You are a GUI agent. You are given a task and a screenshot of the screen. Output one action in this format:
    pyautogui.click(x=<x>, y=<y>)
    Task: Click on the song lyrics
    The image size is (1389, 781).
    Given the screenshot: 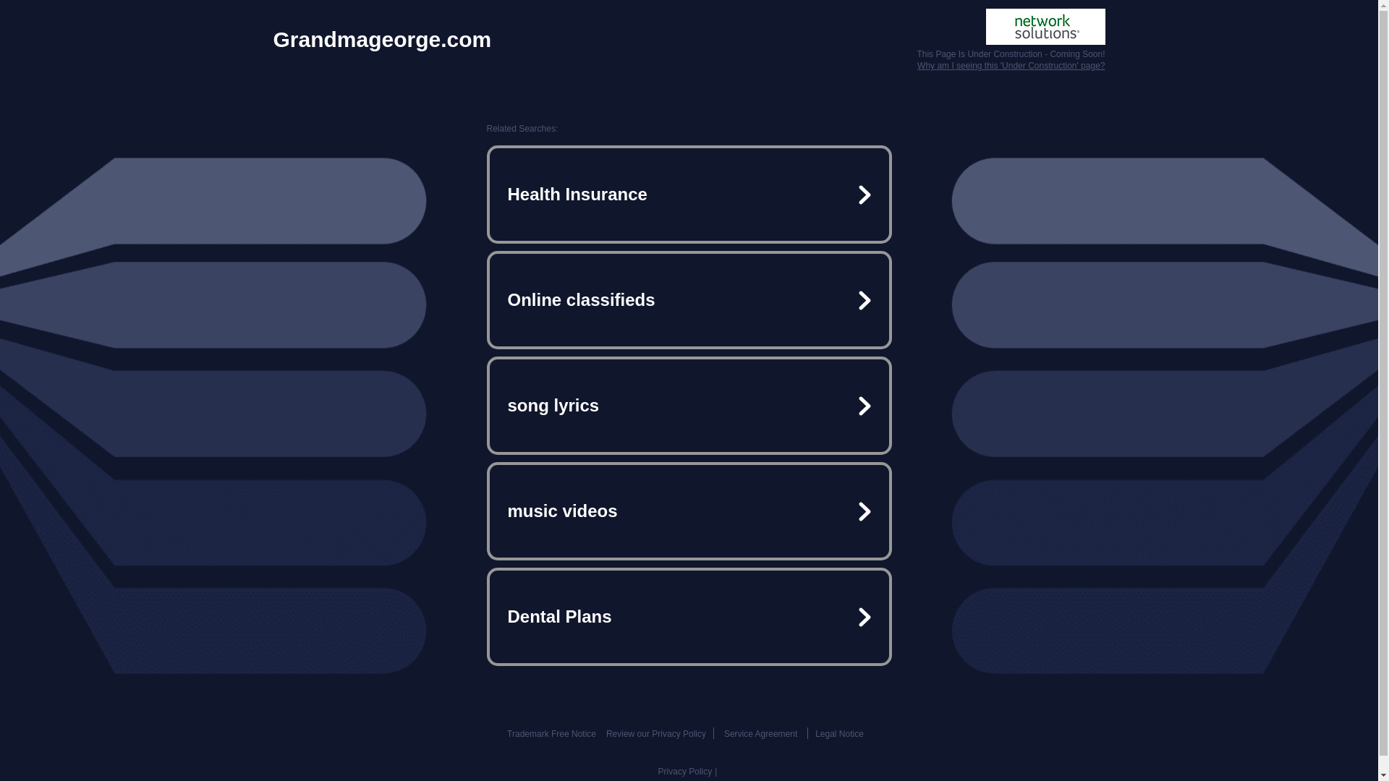 What is the action you would take?
    pyautogui.click(x=689, y=405)
    